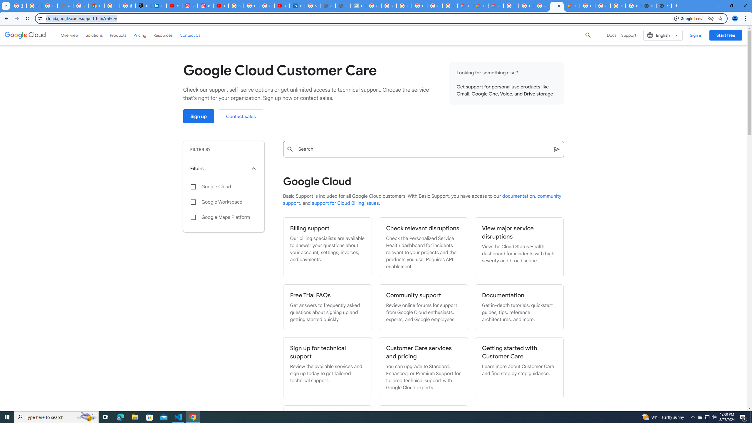  I want to click on New Tab, so click(663, 6).